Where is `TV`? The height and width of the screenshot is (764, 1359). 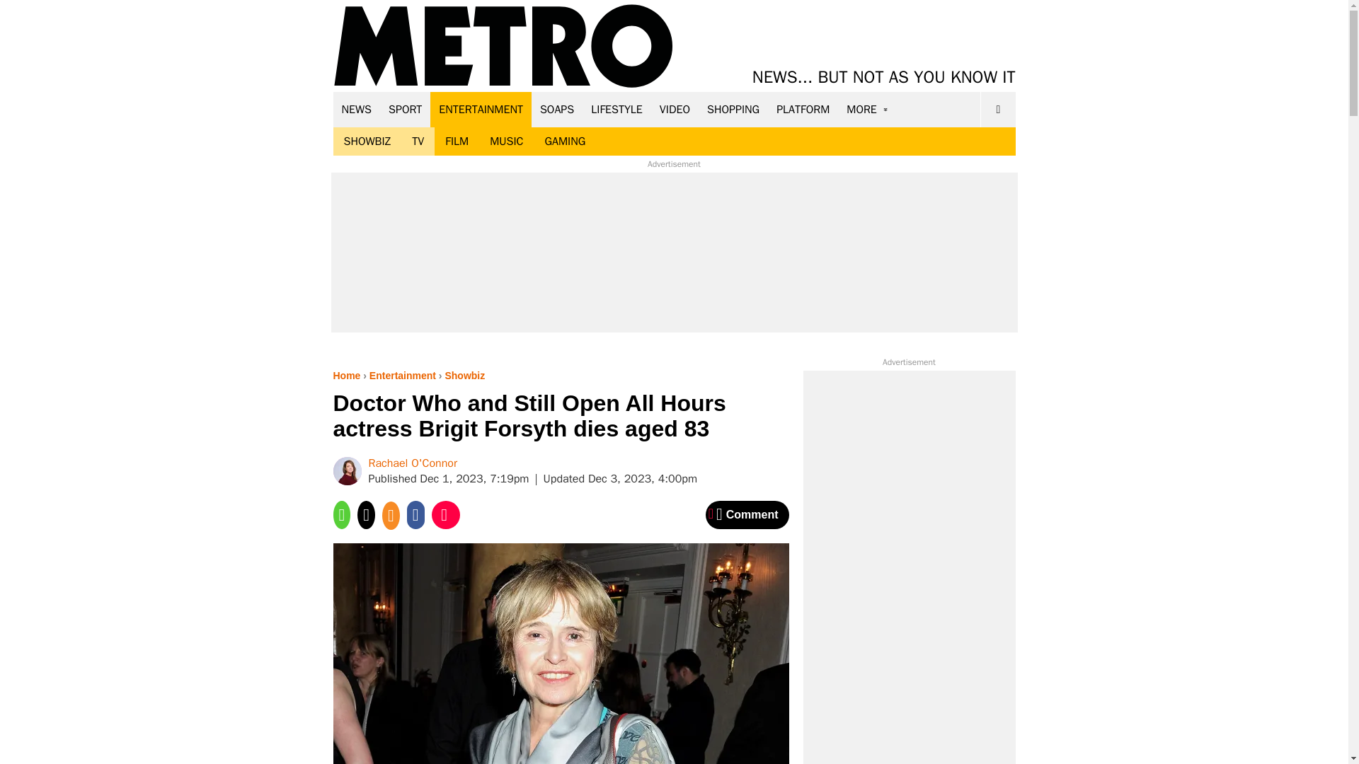
TV is located at coordinates (418, 141).